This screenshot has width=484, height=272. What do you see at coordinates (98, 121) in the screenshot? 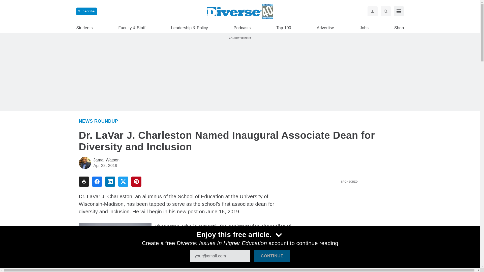
I see `News Roundup` at bounding box center [98, 121].